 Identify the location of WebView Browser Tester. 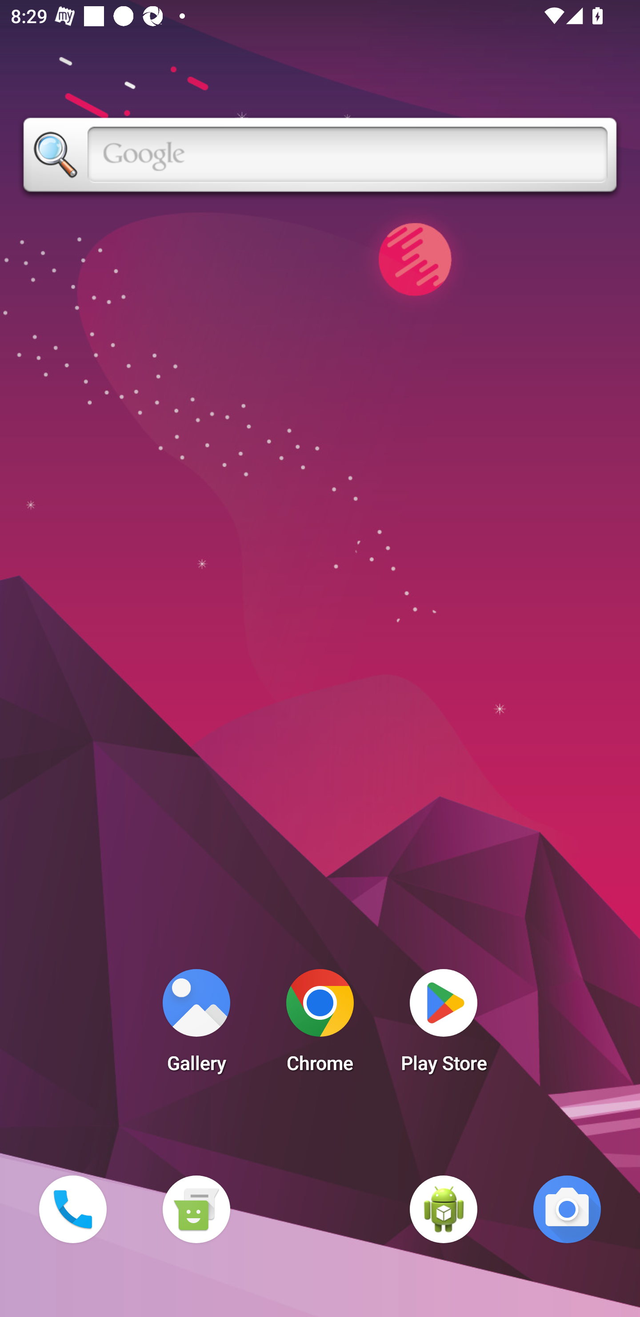
(444, 1209).